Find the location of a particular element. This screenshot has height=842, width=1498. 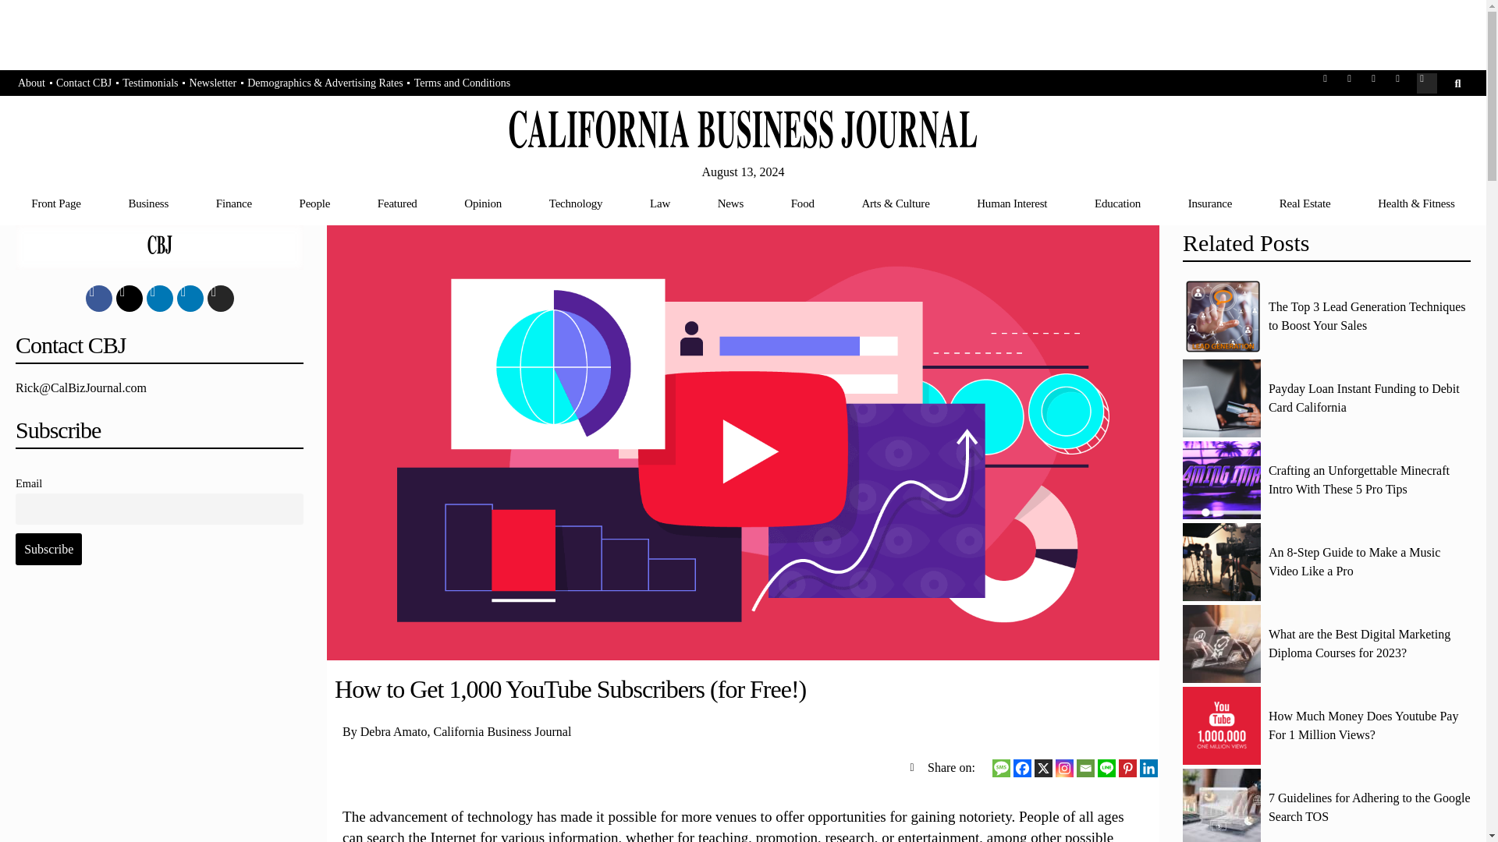

Advertisement is located at coordinates (159, 717).